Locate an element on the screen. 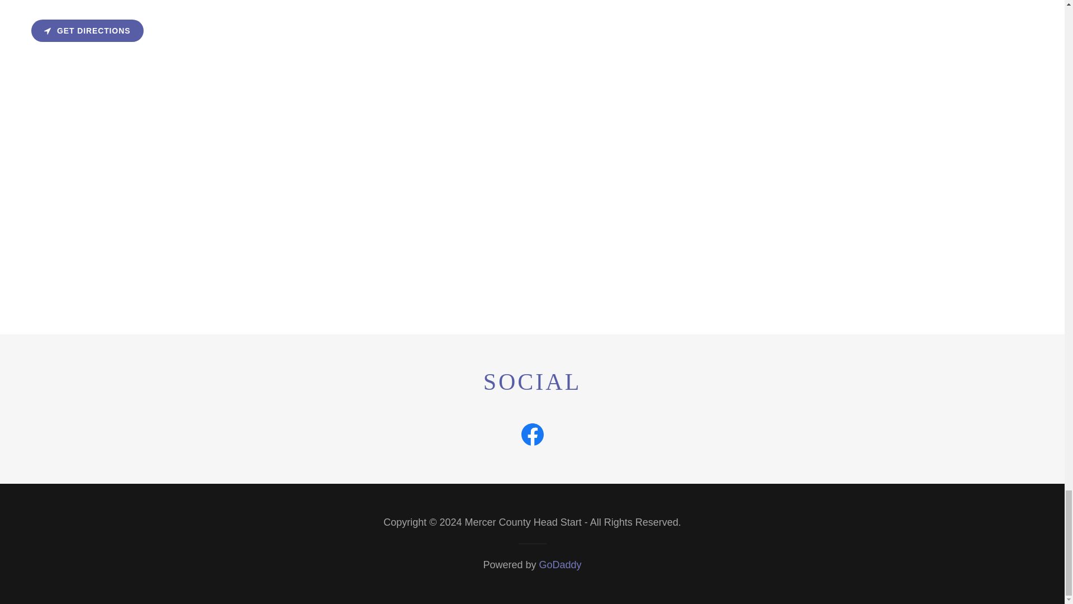 The image size is (1073, 604). GoDaddy is located at coordinates (560, 565).